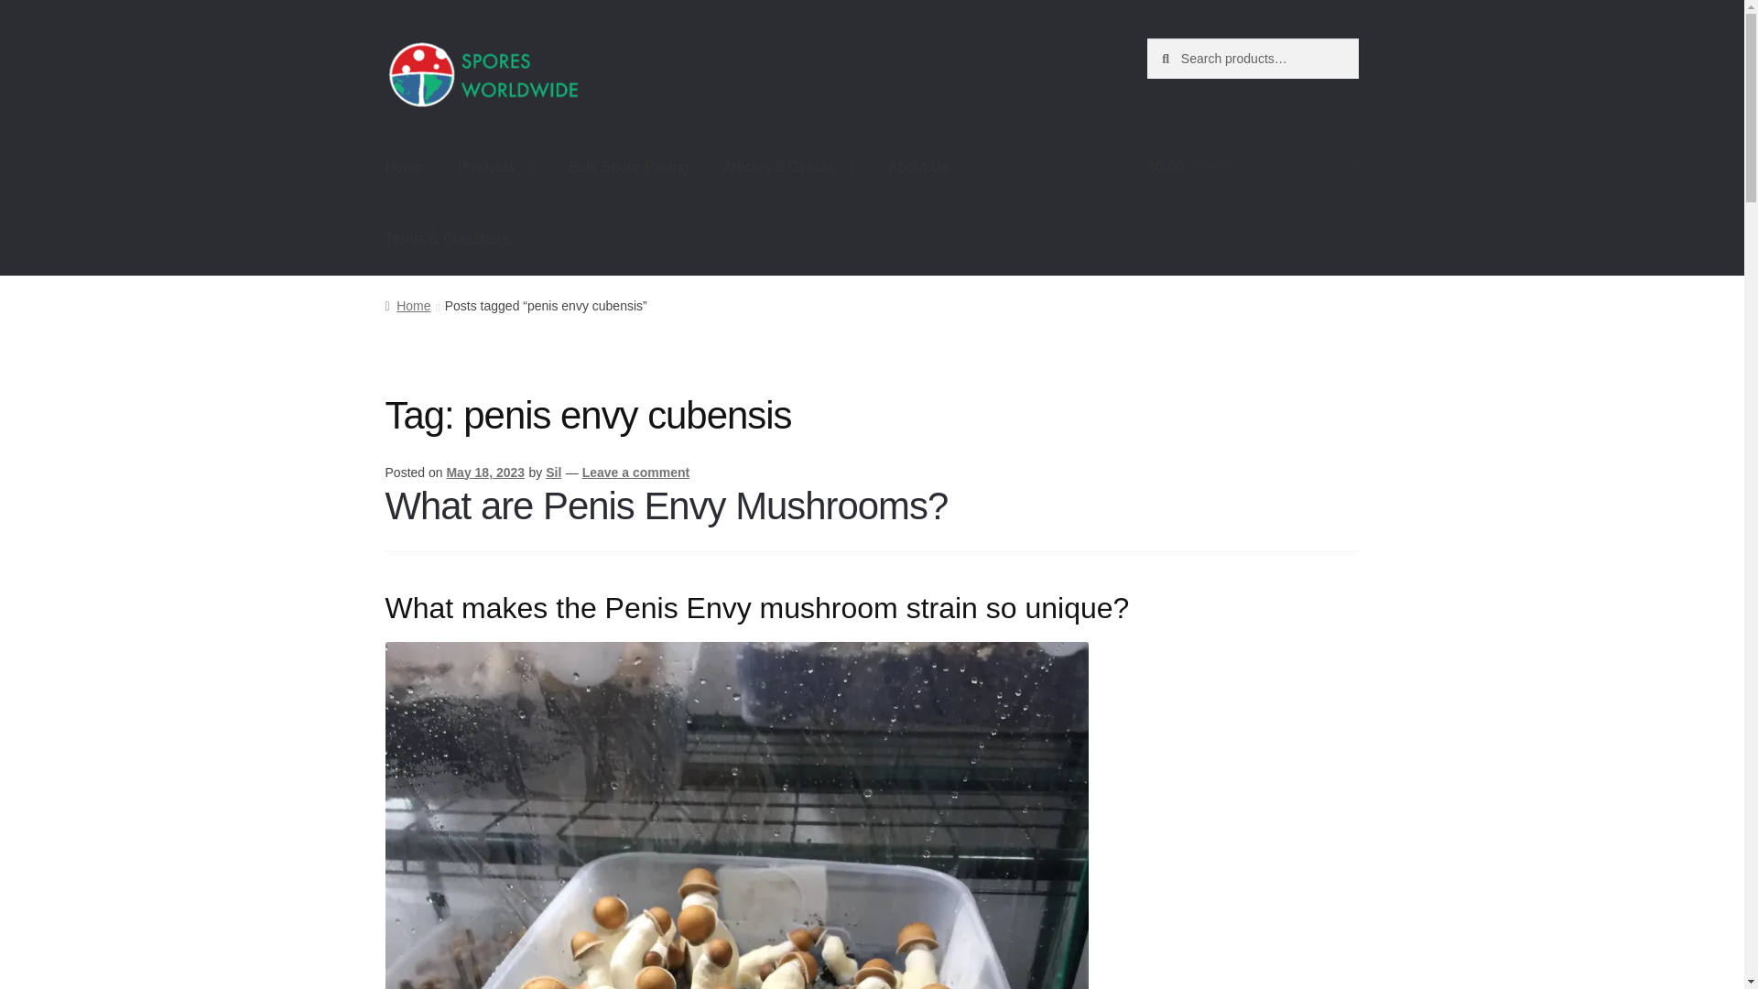 The width and height of the screenshot is (1758, 989). Describe the element at coordinates (628, 168) in the screenshot. I see `Bulk Spore Pricing` at that location.